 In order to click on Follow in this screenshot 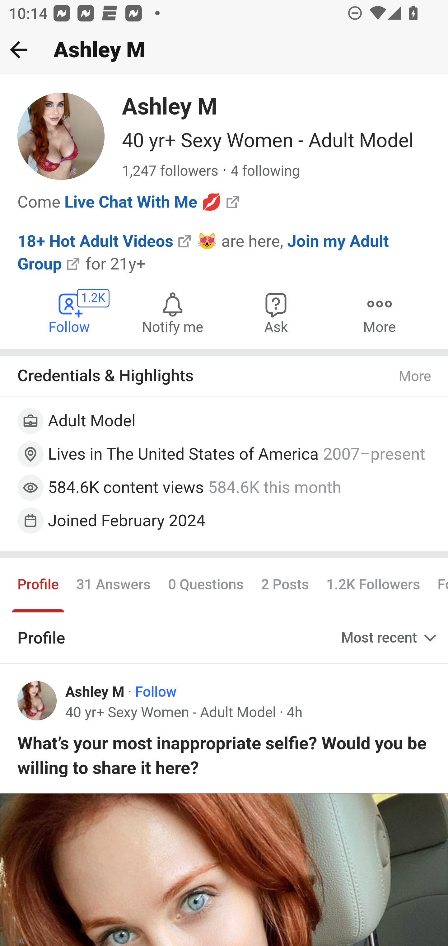, I will do `click(156, 692)`.